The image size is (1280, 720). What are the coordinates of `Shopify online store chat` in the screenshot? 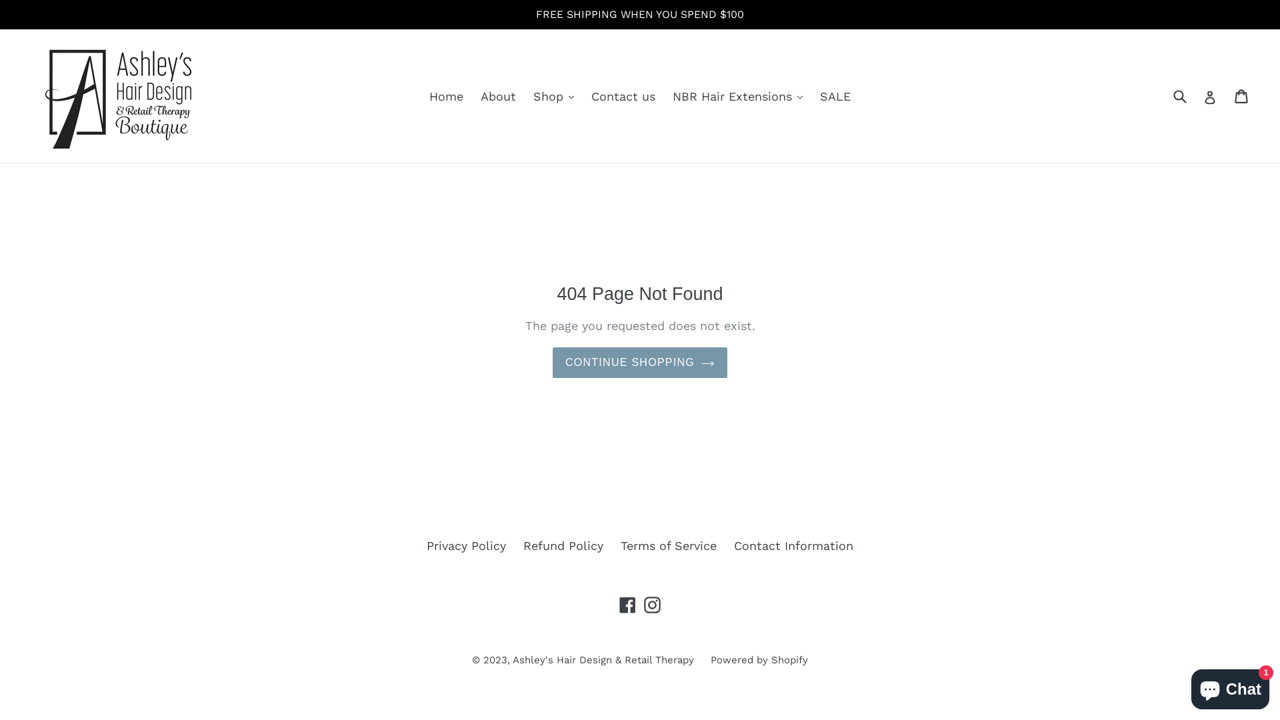 It's located at (1231, 687).